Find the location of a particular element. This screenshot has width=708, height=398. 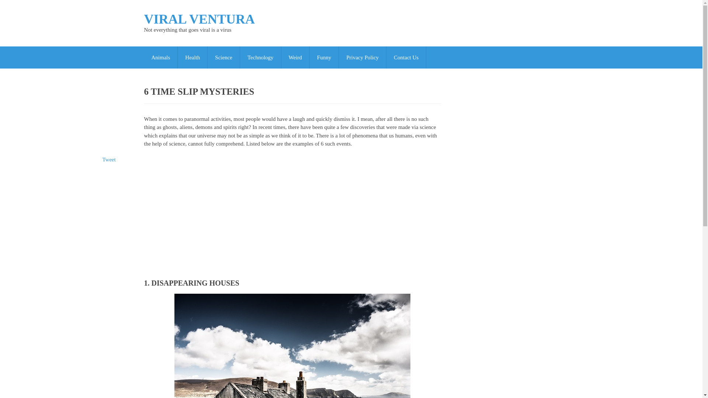

Animals is located at coordinates (160, 57).